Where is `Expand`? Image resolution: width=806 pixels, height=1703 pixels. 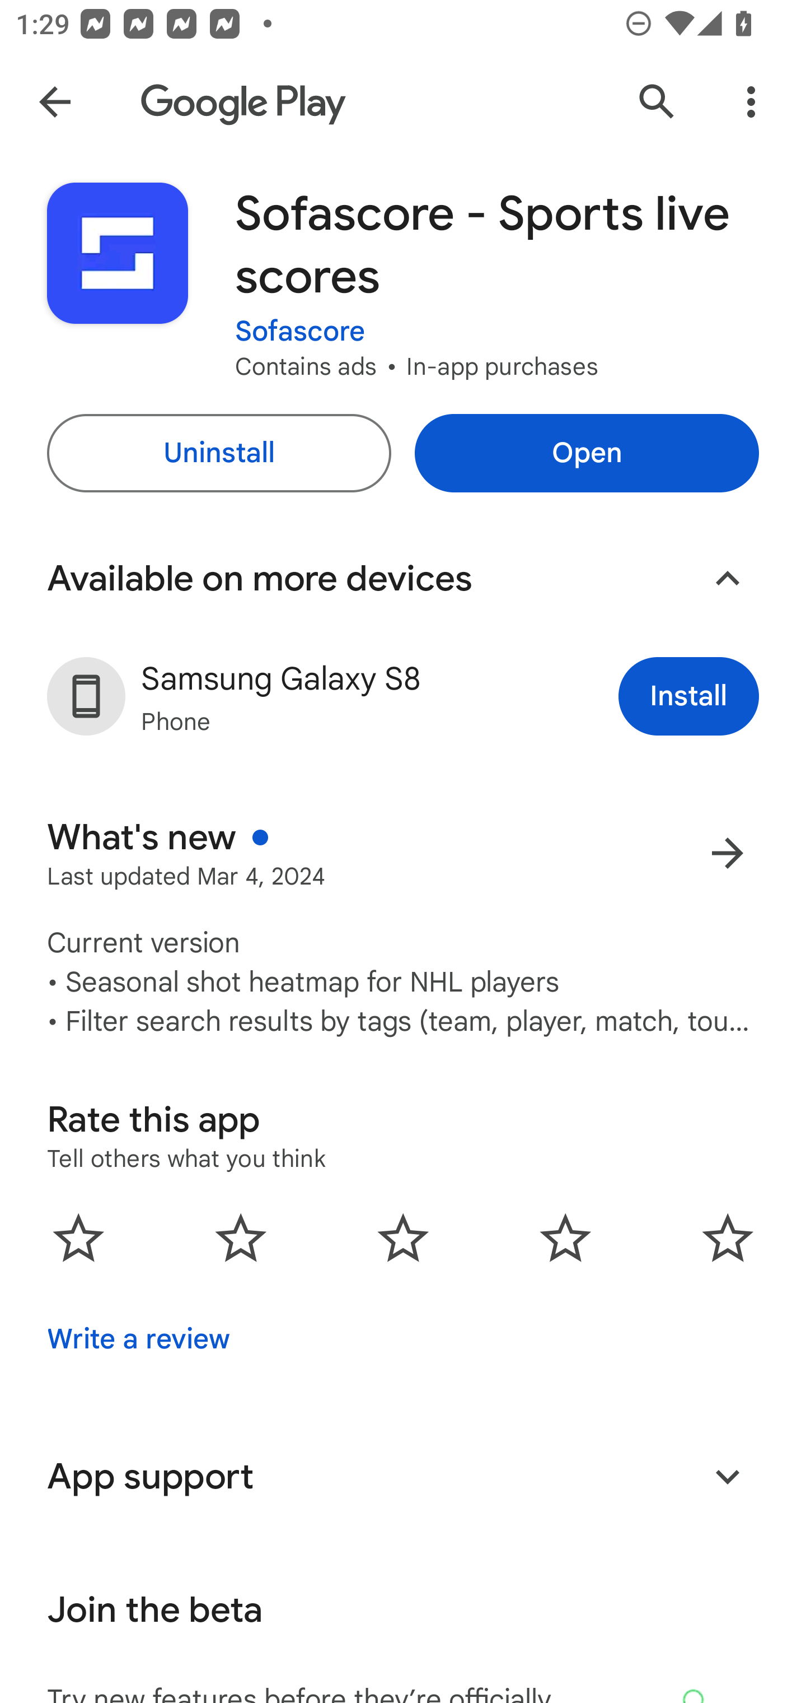 Expand is located at coordinates (727, 1476).